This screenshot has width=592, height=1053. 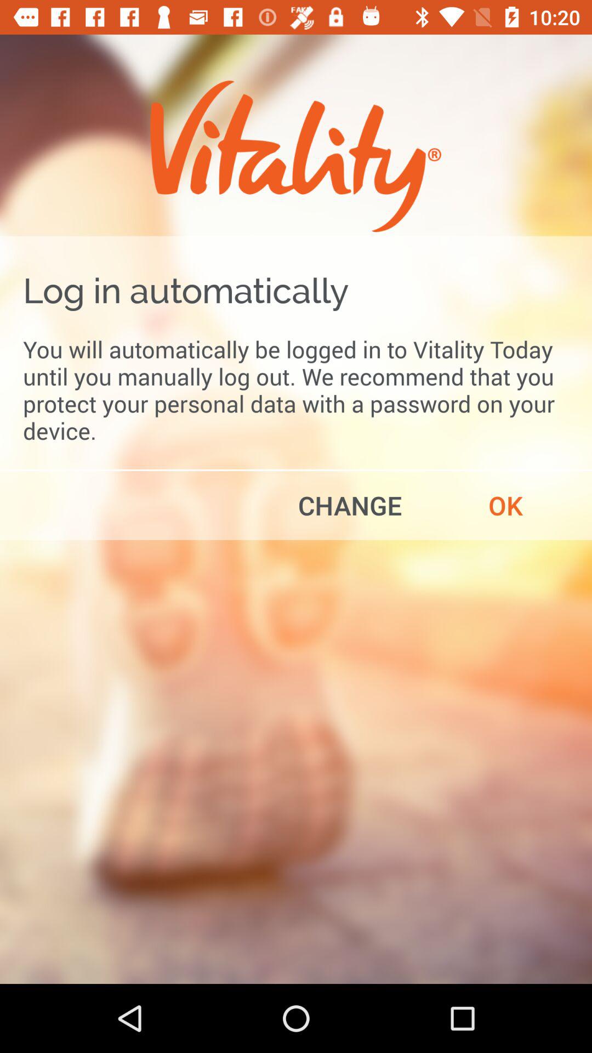 What do you see at coordinates (350, 505) in the screenshot?
I see `click the item to the left of ok` at bounding box center [350, 505].